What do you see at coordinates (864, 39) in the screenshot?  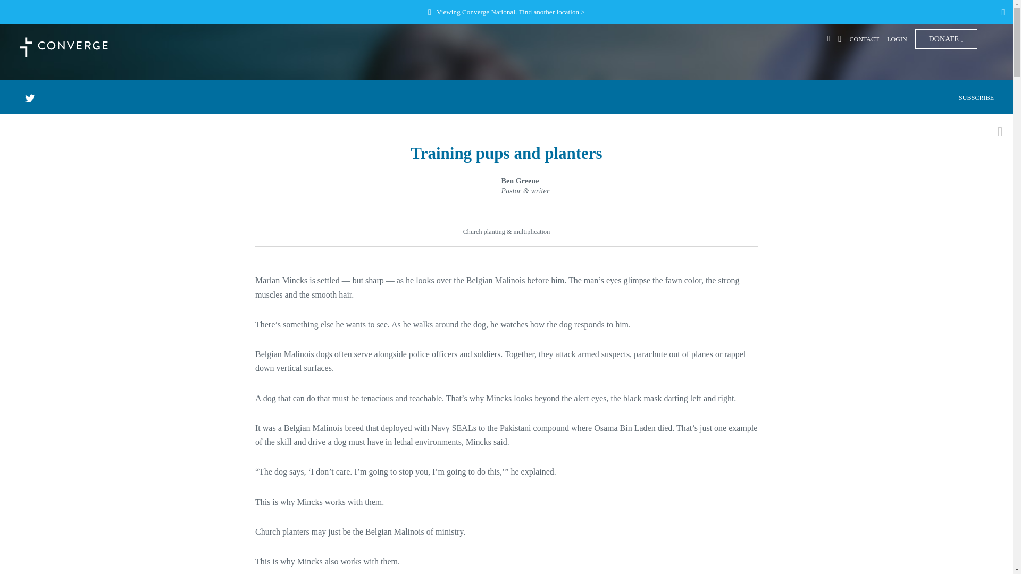 I see `CONTACT` at bounding box center [864, 39].